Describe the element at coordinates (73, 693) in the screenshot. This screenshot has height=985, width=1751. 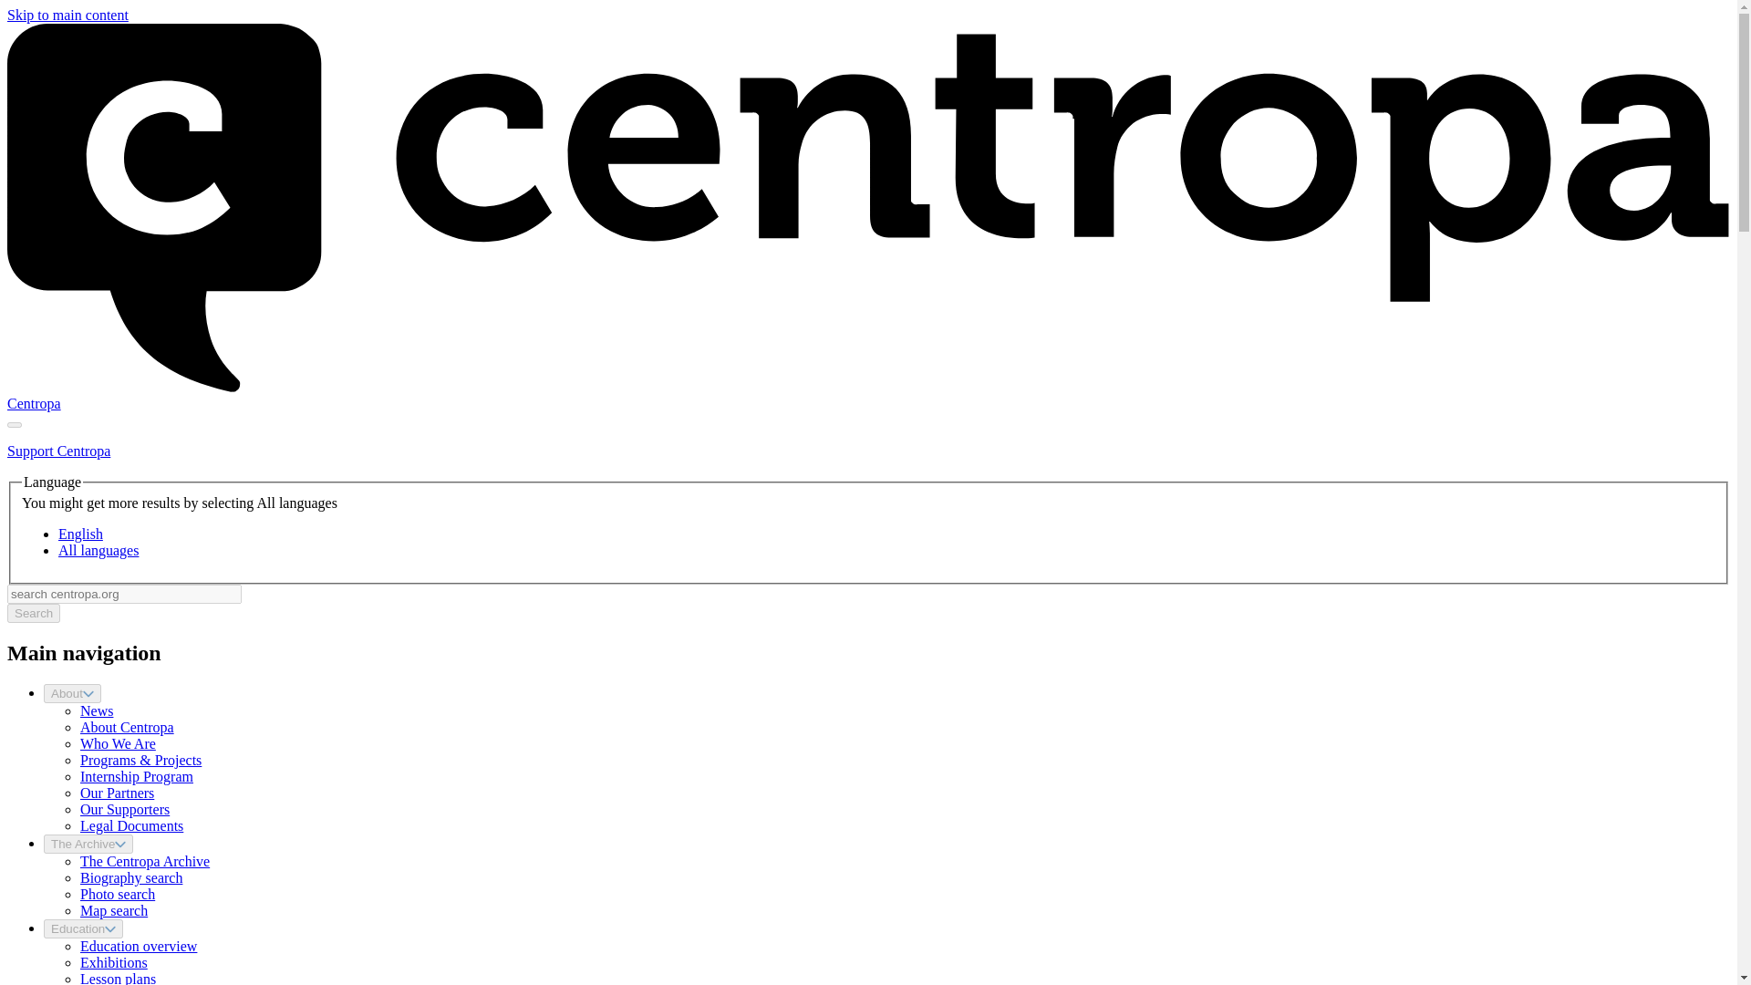
I see `About` at that location.